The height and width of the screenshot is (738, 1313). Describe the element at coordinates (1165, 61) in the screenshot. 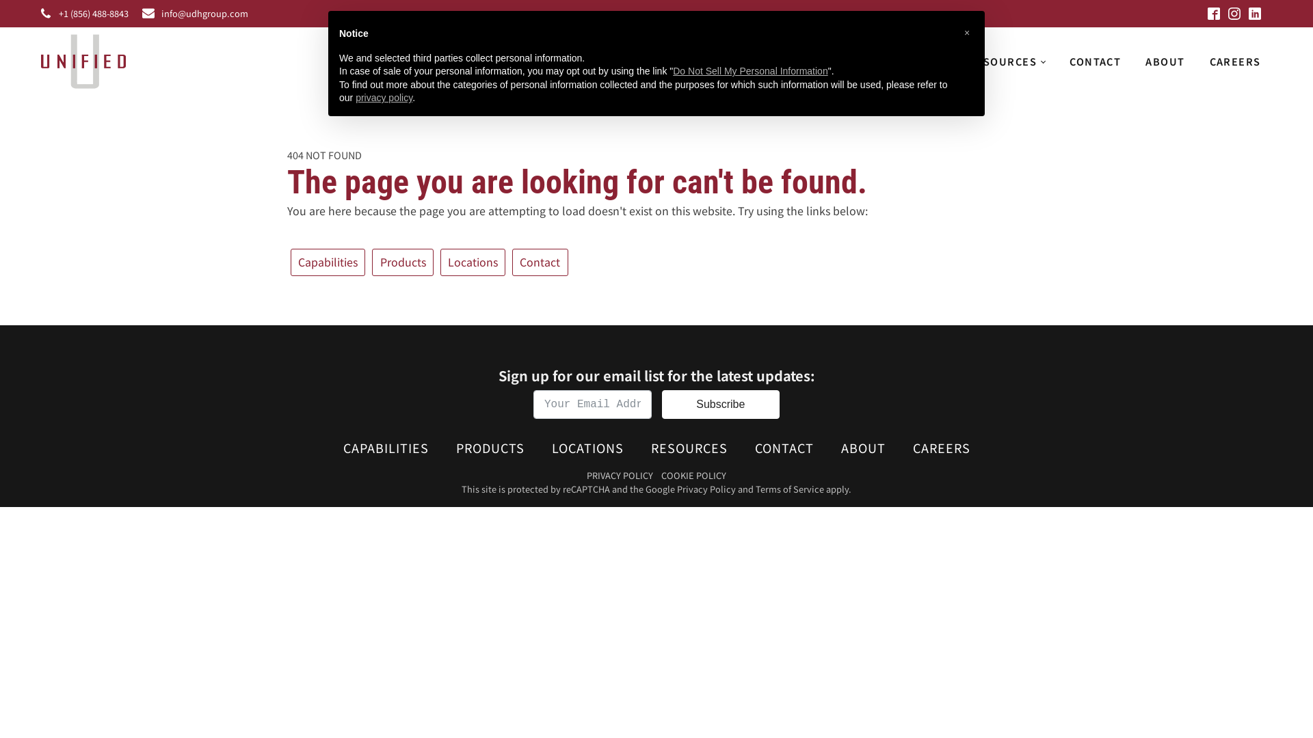

I see `ABOUT` at that location.